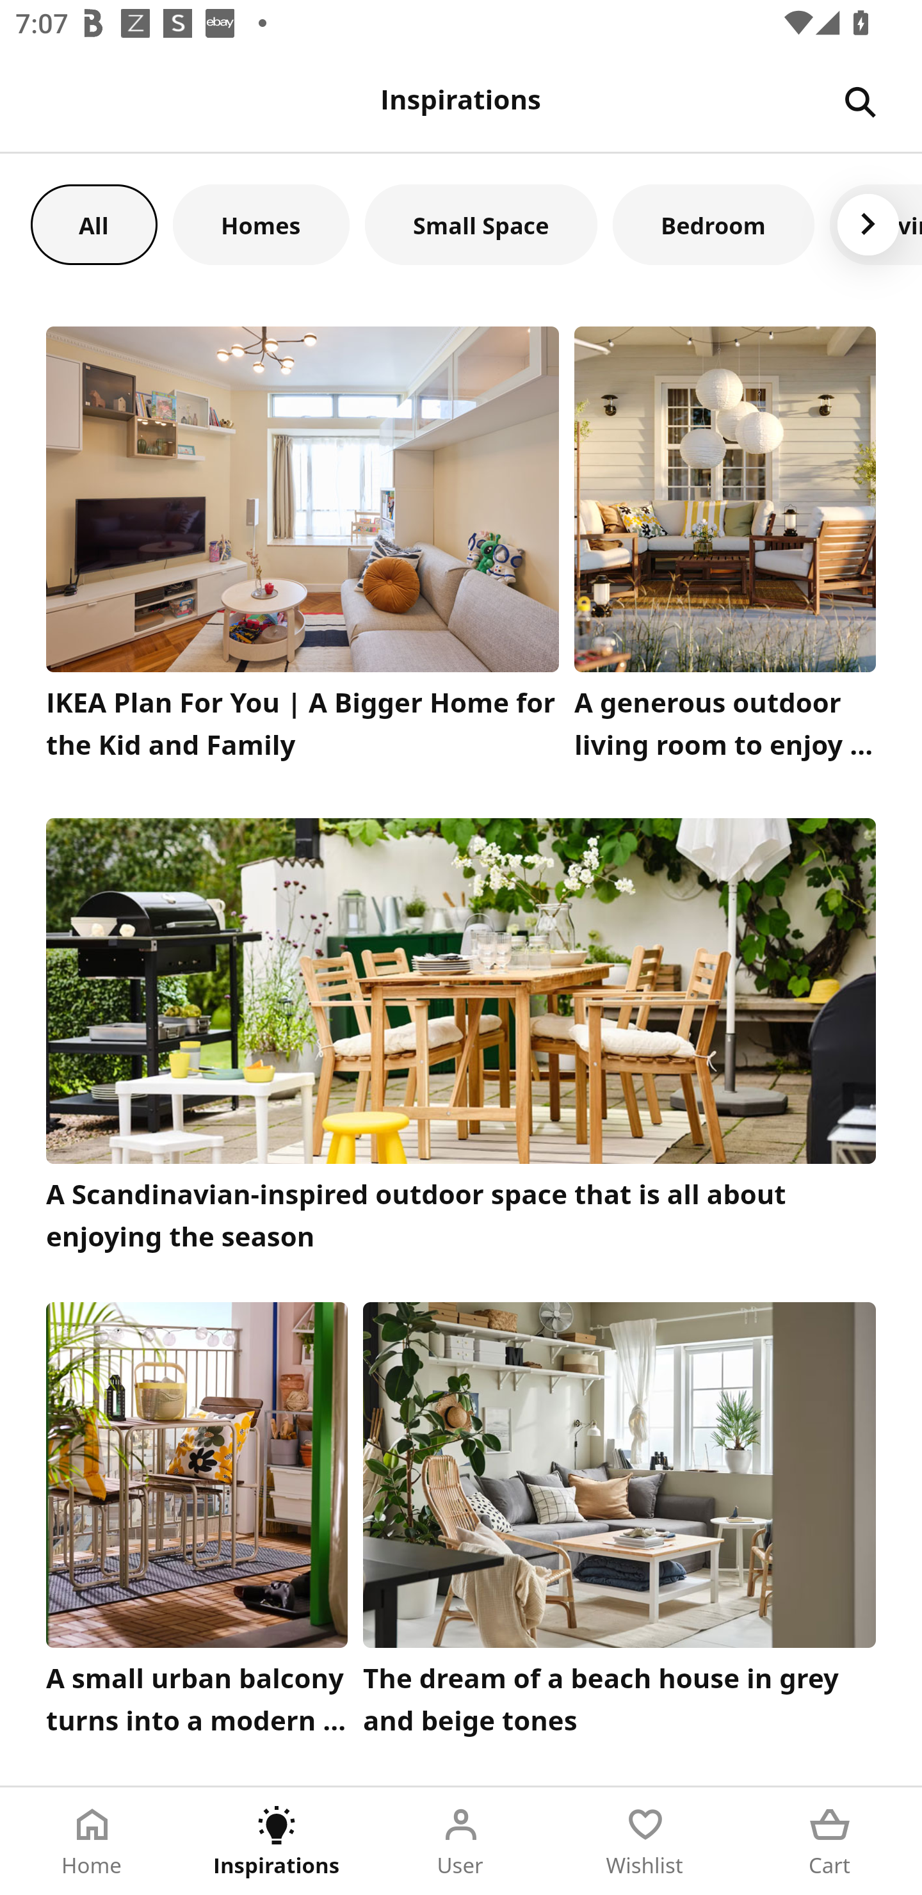  What do you see at coordinates (277, 1841) in the screenshot?
I see `Inspirations
Tab 2 of 5` at bounding box center [277, 1841].